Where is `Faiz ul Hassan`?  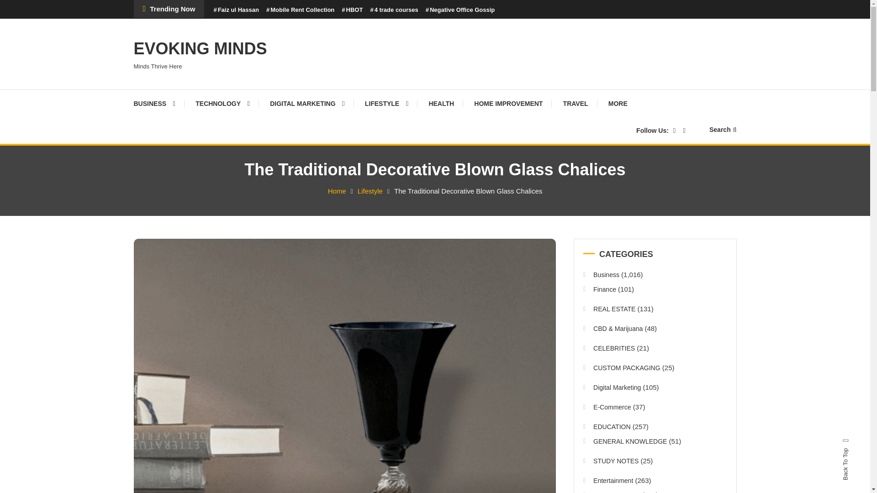 Faiz ul Hassan is located at coordinates (236, 10).